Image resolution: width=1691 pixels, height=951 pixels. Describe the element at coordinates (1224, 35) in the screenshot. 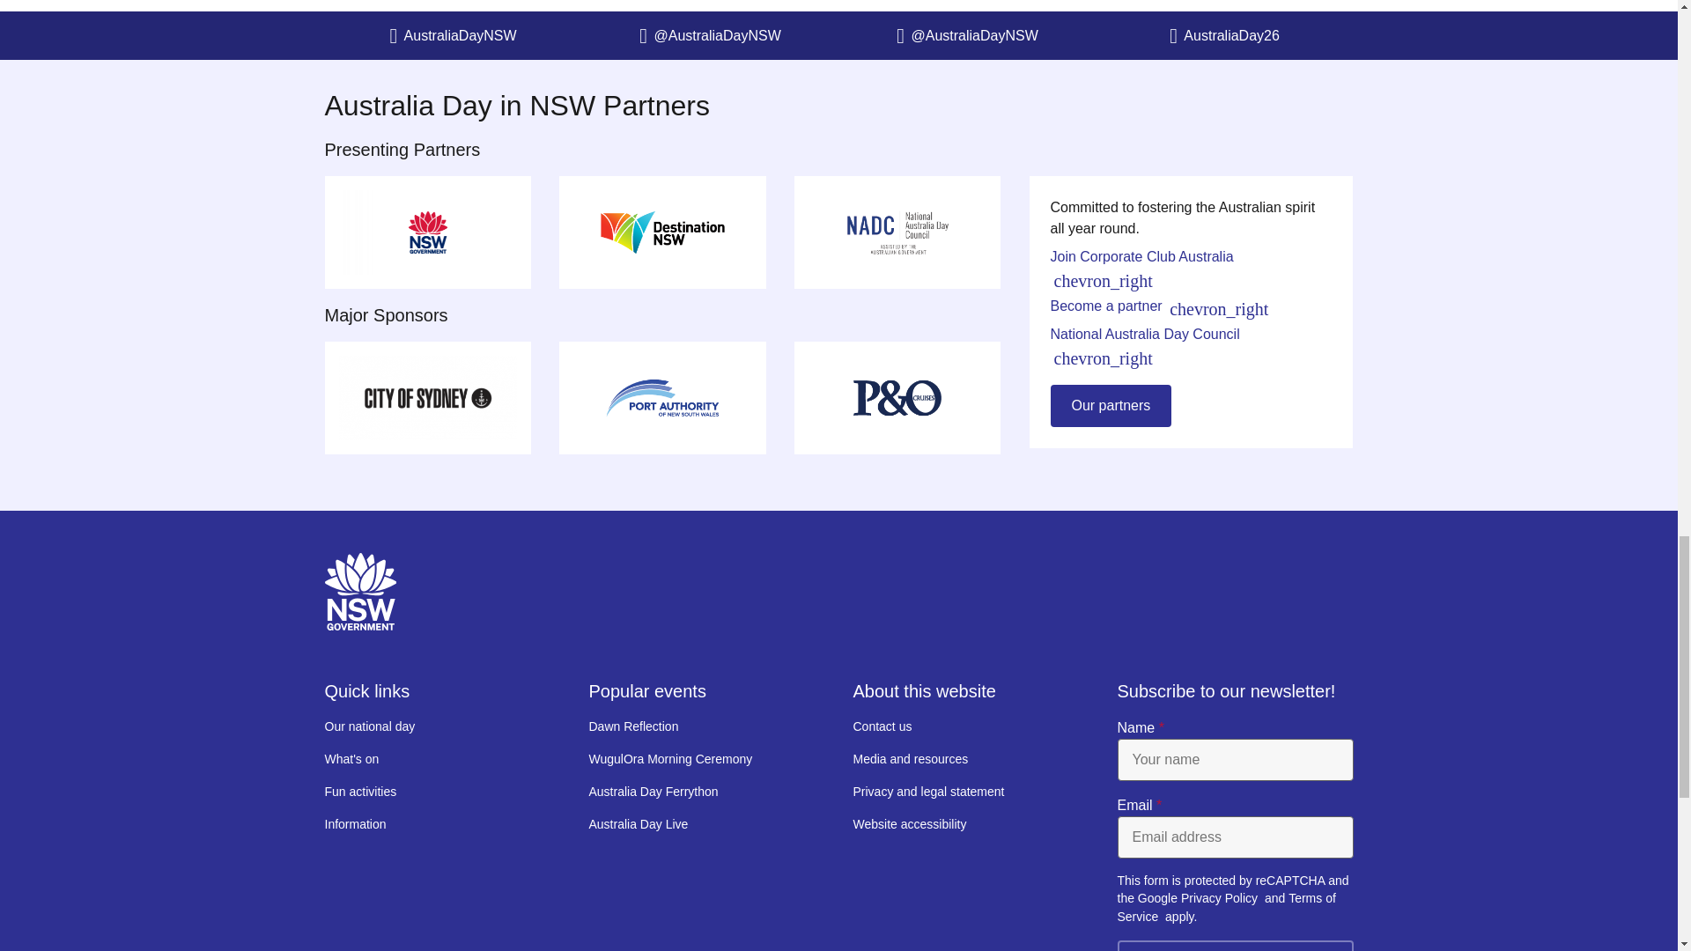

I see `Follow us on service` at that location.